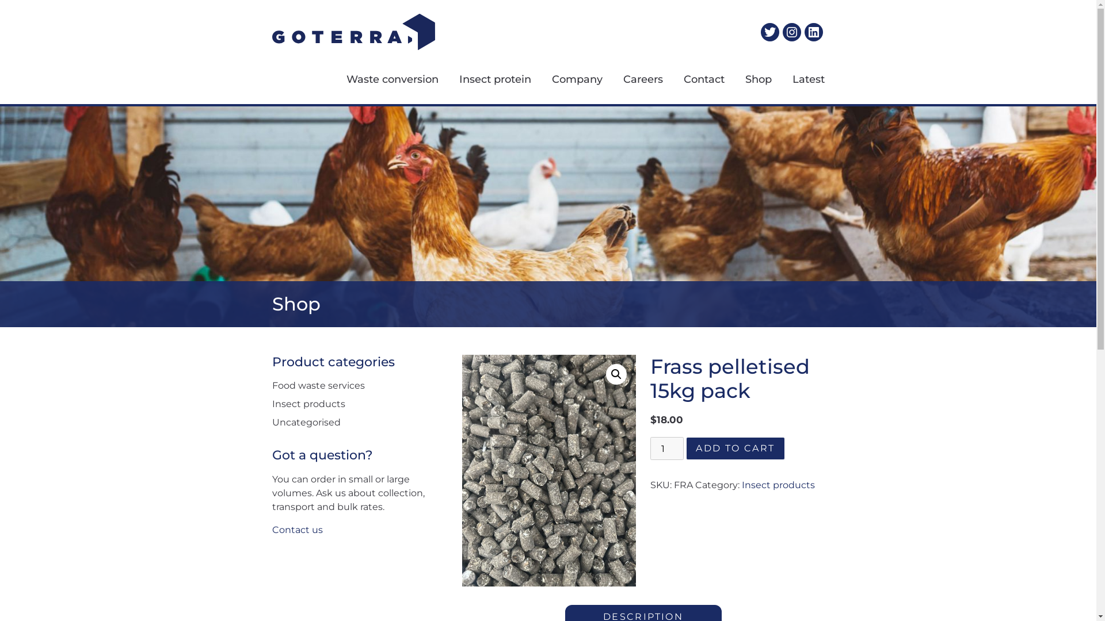  What do you see at coordinates (485, 79) in the screenshot?
I see `Insect protein` at bounding box center [485, 79].